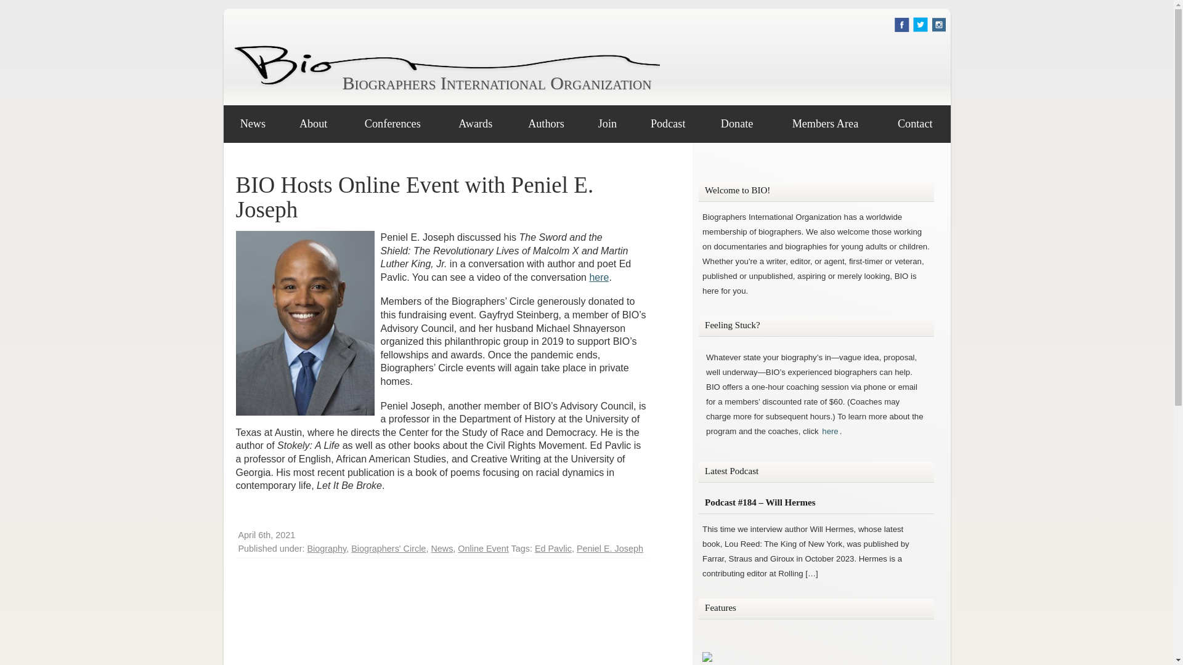  Describe the element at coordinates (392, 124) in the screenshot. I see `Conferences` at that location.